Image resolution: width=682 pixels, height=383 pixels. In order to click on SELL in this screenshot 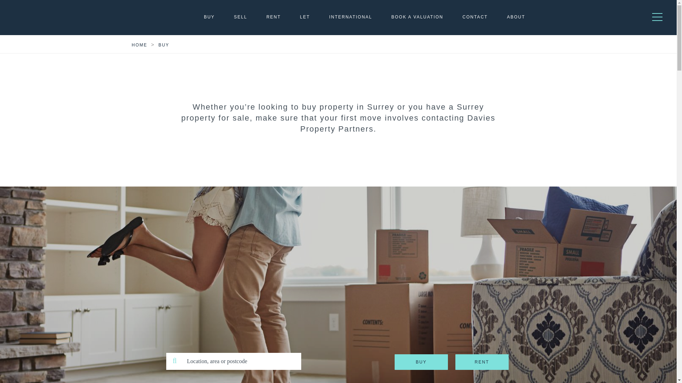, I will do `click(240, 17)`.